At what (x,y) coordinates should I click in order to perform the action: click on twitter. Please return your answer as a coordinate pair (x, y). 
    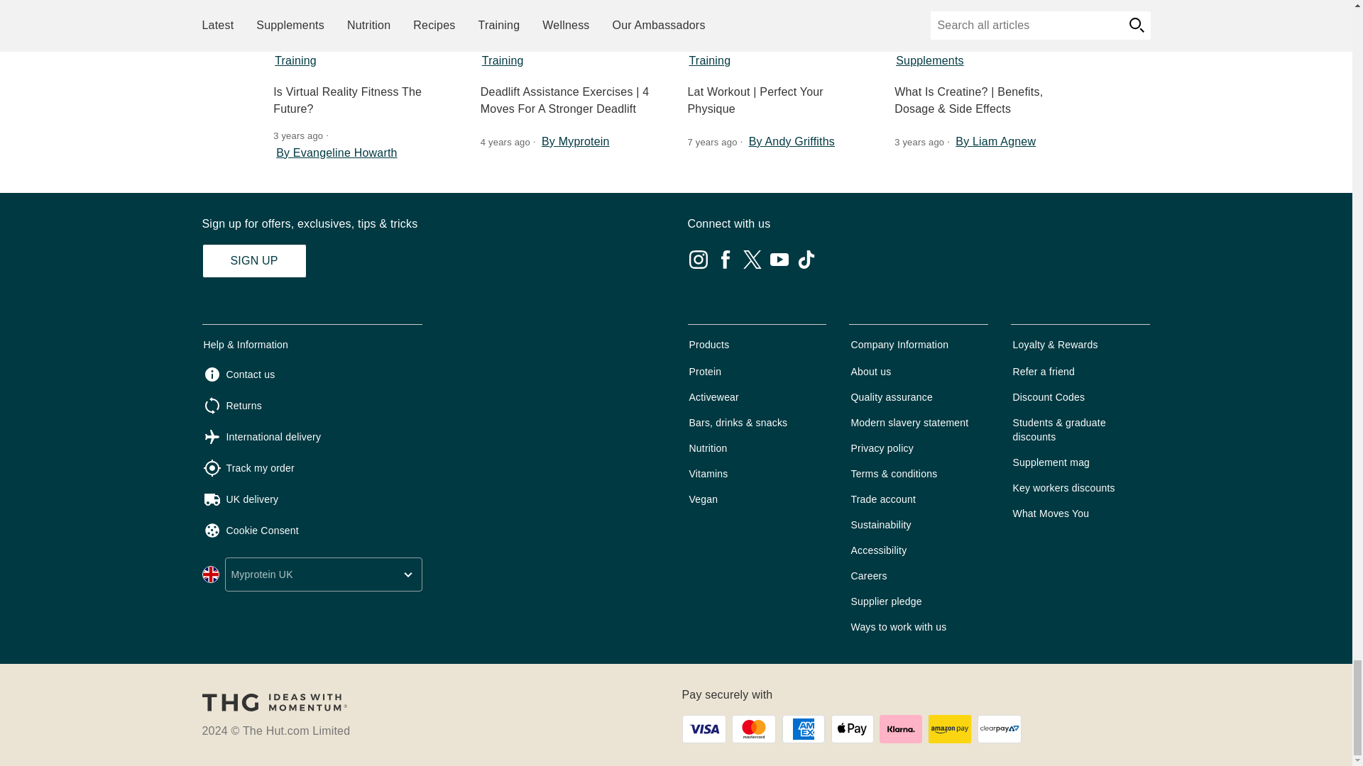
    Looking at the image, I should click on (751, 260).